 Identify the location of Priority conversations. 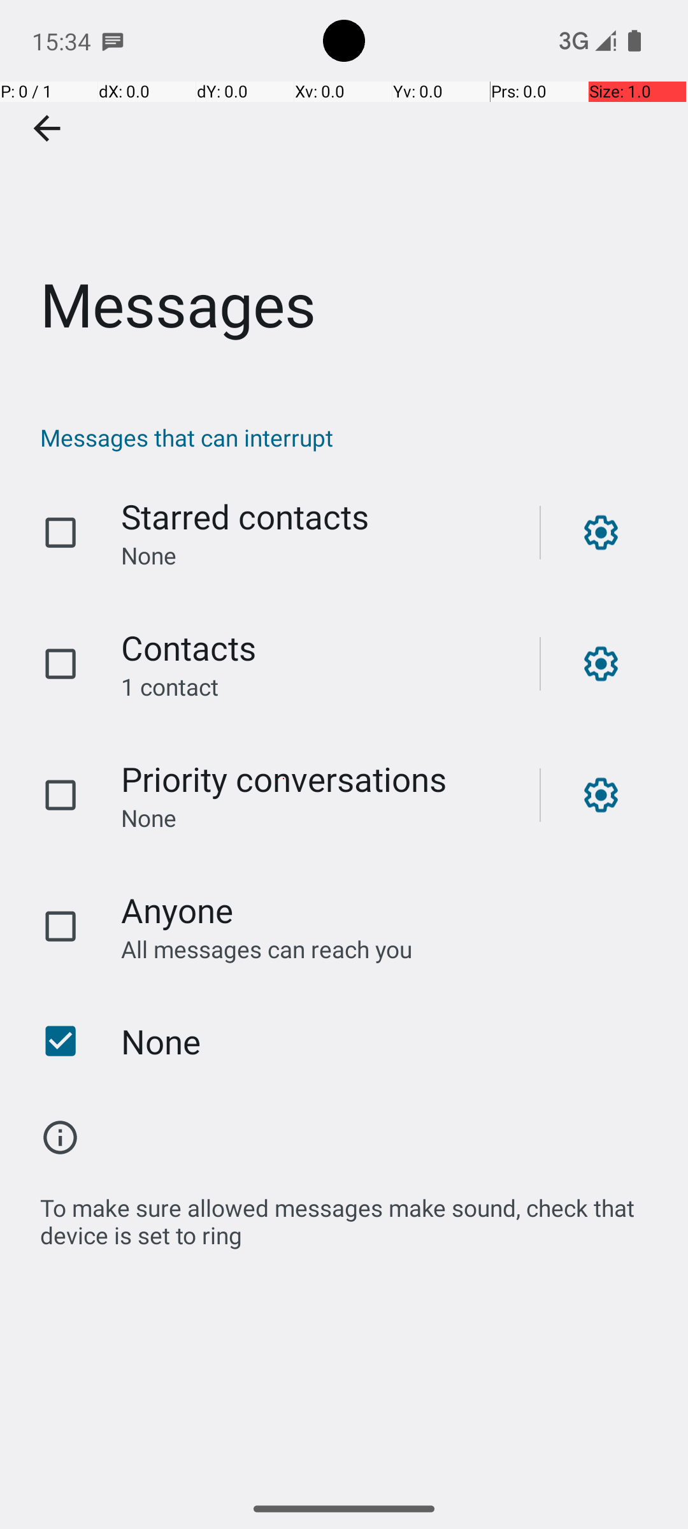
(284, 779).